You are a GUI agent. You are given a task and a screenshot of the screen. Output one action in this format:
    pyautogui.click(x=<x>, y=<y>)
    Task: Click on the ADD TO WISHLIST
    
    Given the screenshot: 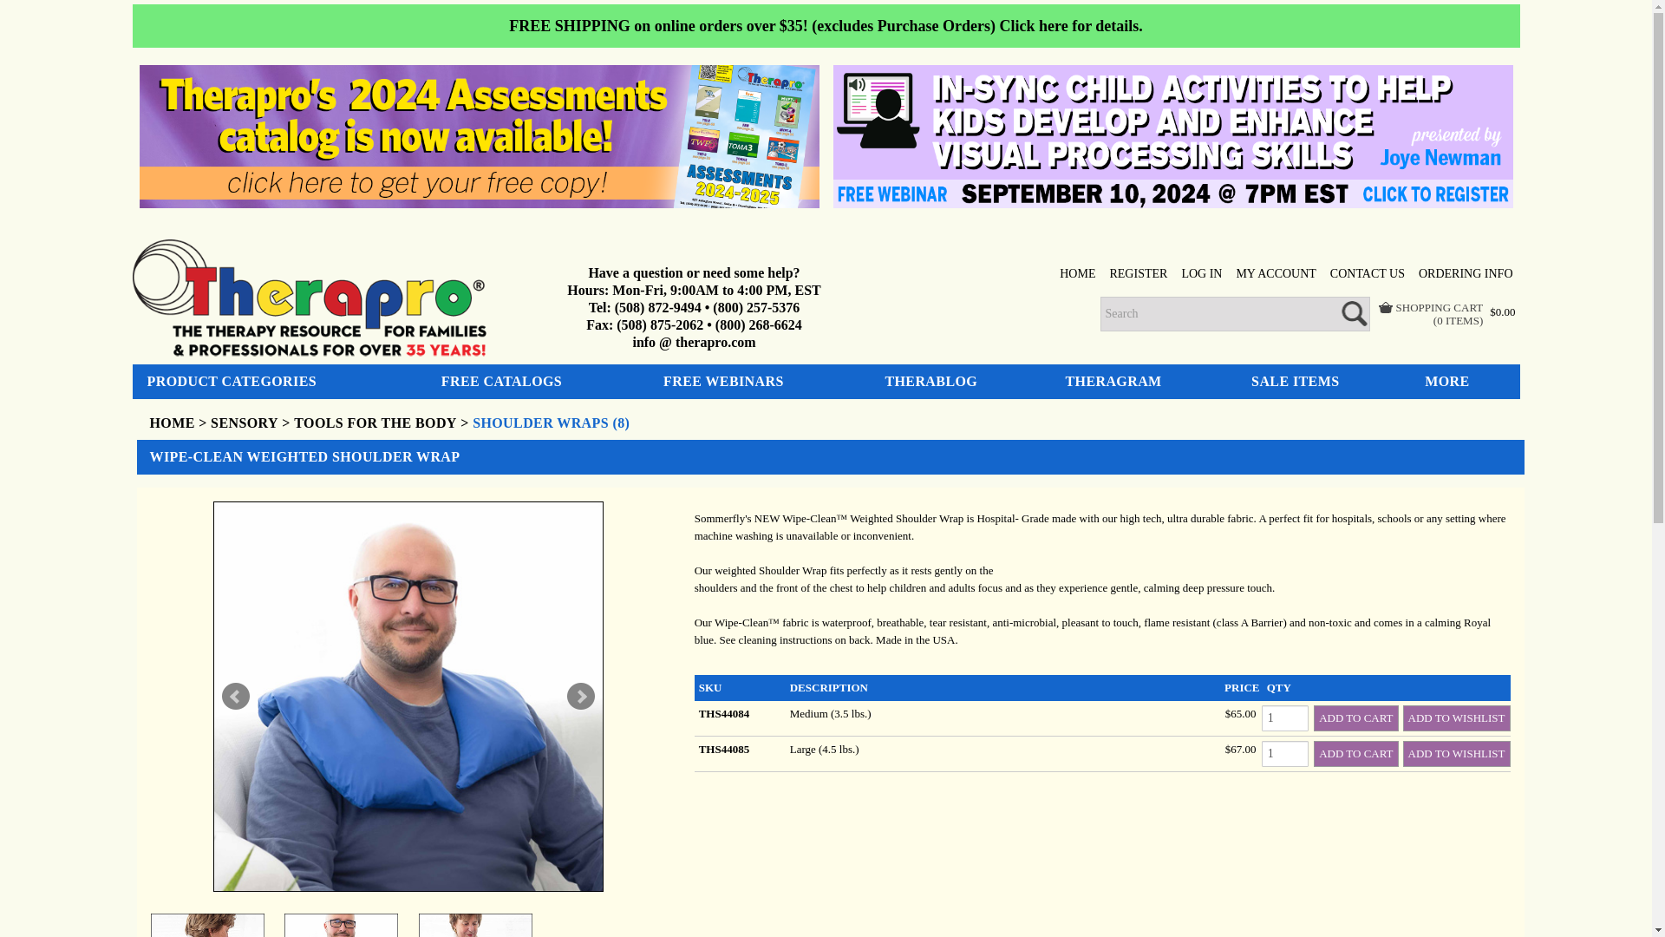 What is the action you would take?
    pyautogui.click(x=1457, y=718)
    